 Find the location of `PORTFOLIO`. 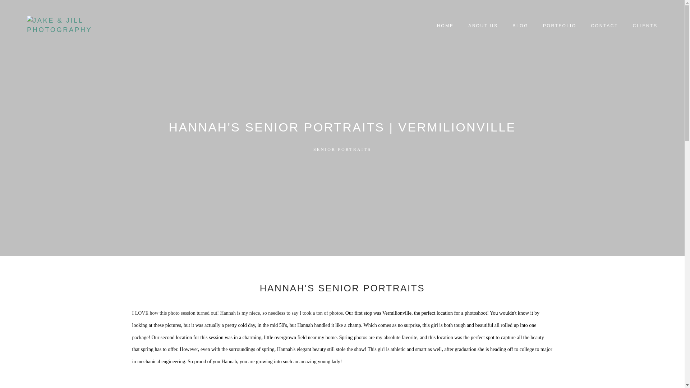

PORTFOLIO is located at coordinates (560, 26).